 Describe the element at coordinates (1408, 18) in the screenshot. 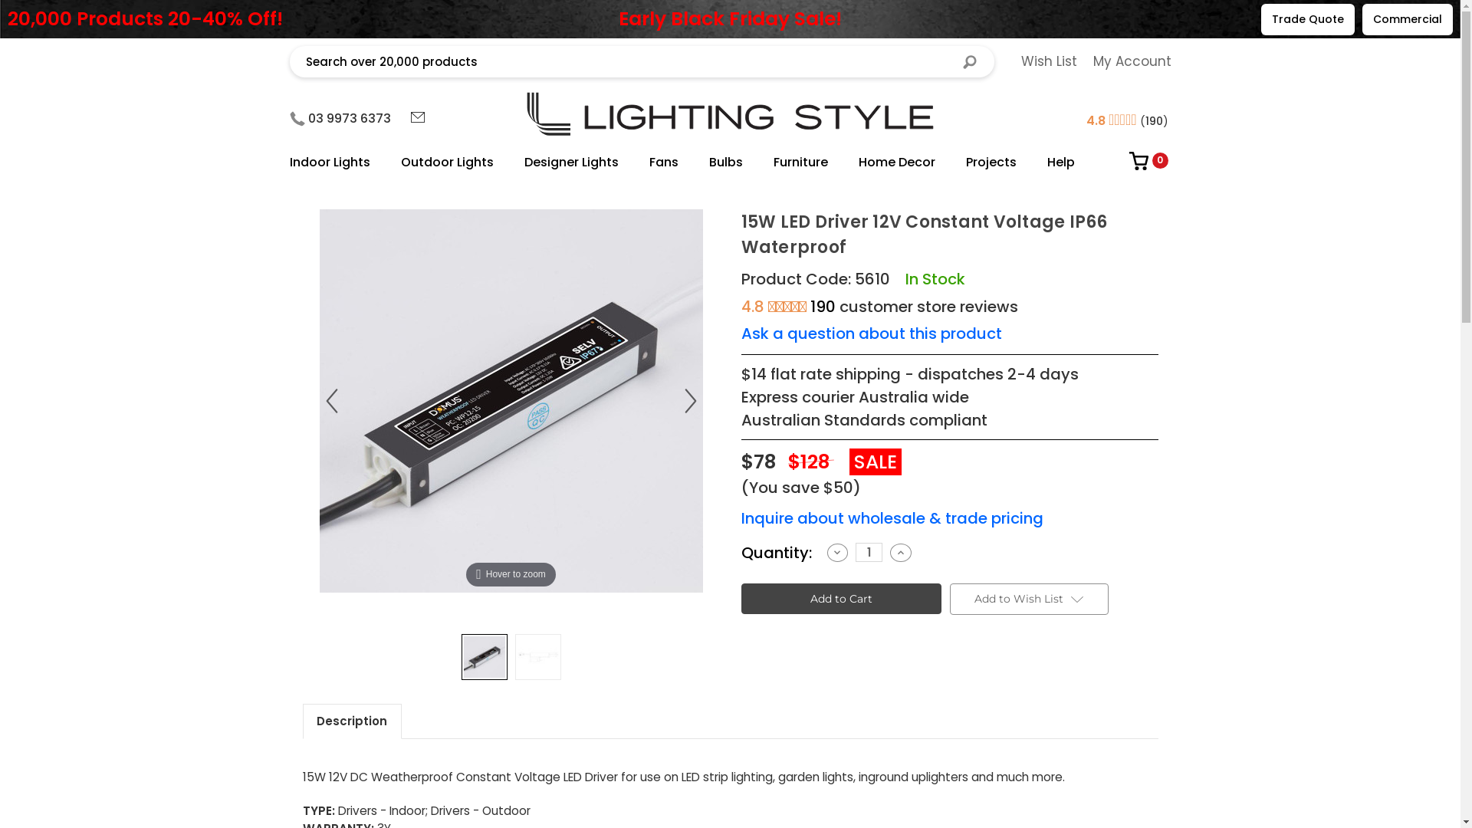

I see `Commercial` at that location.